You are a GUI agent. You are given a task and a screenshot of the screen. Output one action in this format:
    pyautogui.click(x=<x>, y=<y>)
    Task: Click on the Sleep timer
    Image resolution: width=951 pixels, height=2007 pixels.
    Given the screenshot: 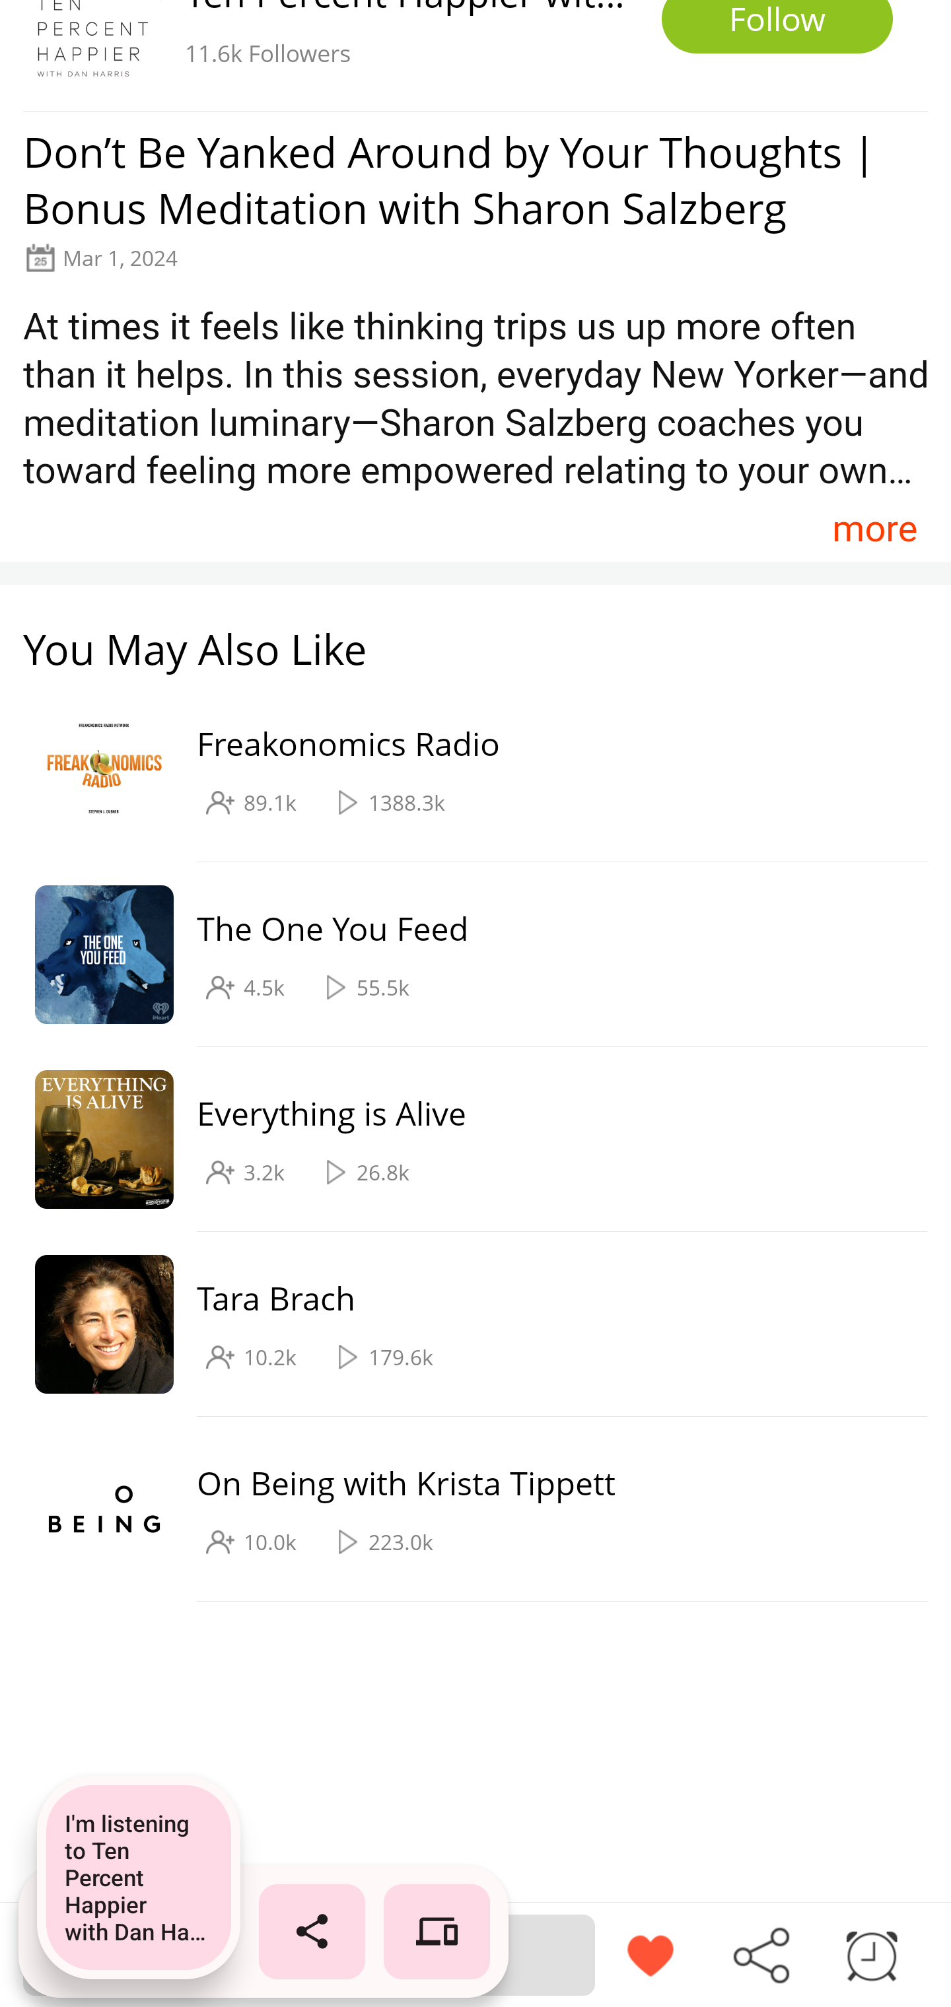 What is the action you would take?
    pyautogui.click(x=872, y=1954)
    